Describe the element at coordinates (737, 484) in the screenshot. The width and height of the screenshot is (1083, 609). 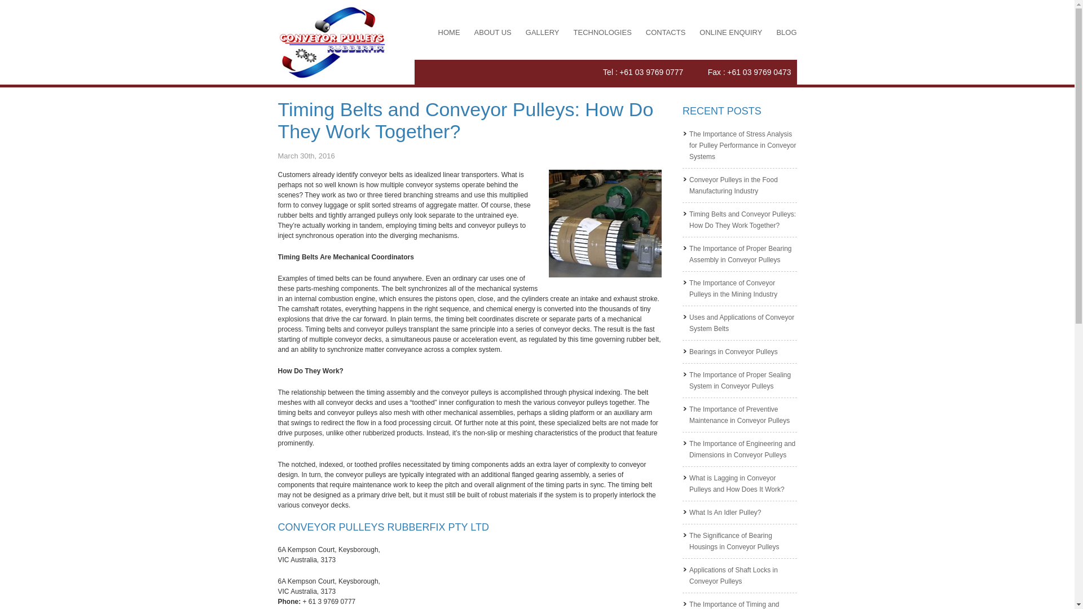
I see `What is Lagging in Conveyor Pulleys and How Does It Work?` at that location.